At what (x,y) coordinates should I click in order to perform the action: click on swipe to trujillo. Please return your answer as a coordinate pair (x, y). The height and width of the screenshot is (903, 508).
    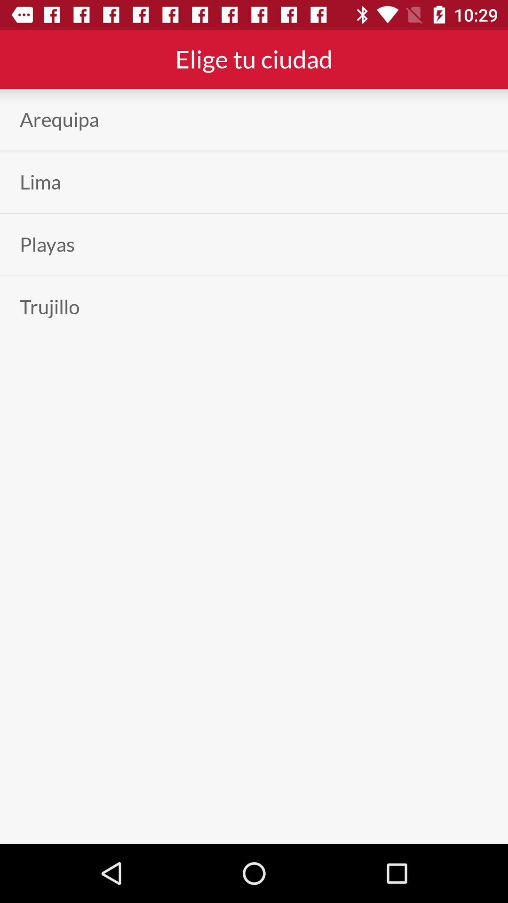
    Looking at the image, I should click on (50, 307).